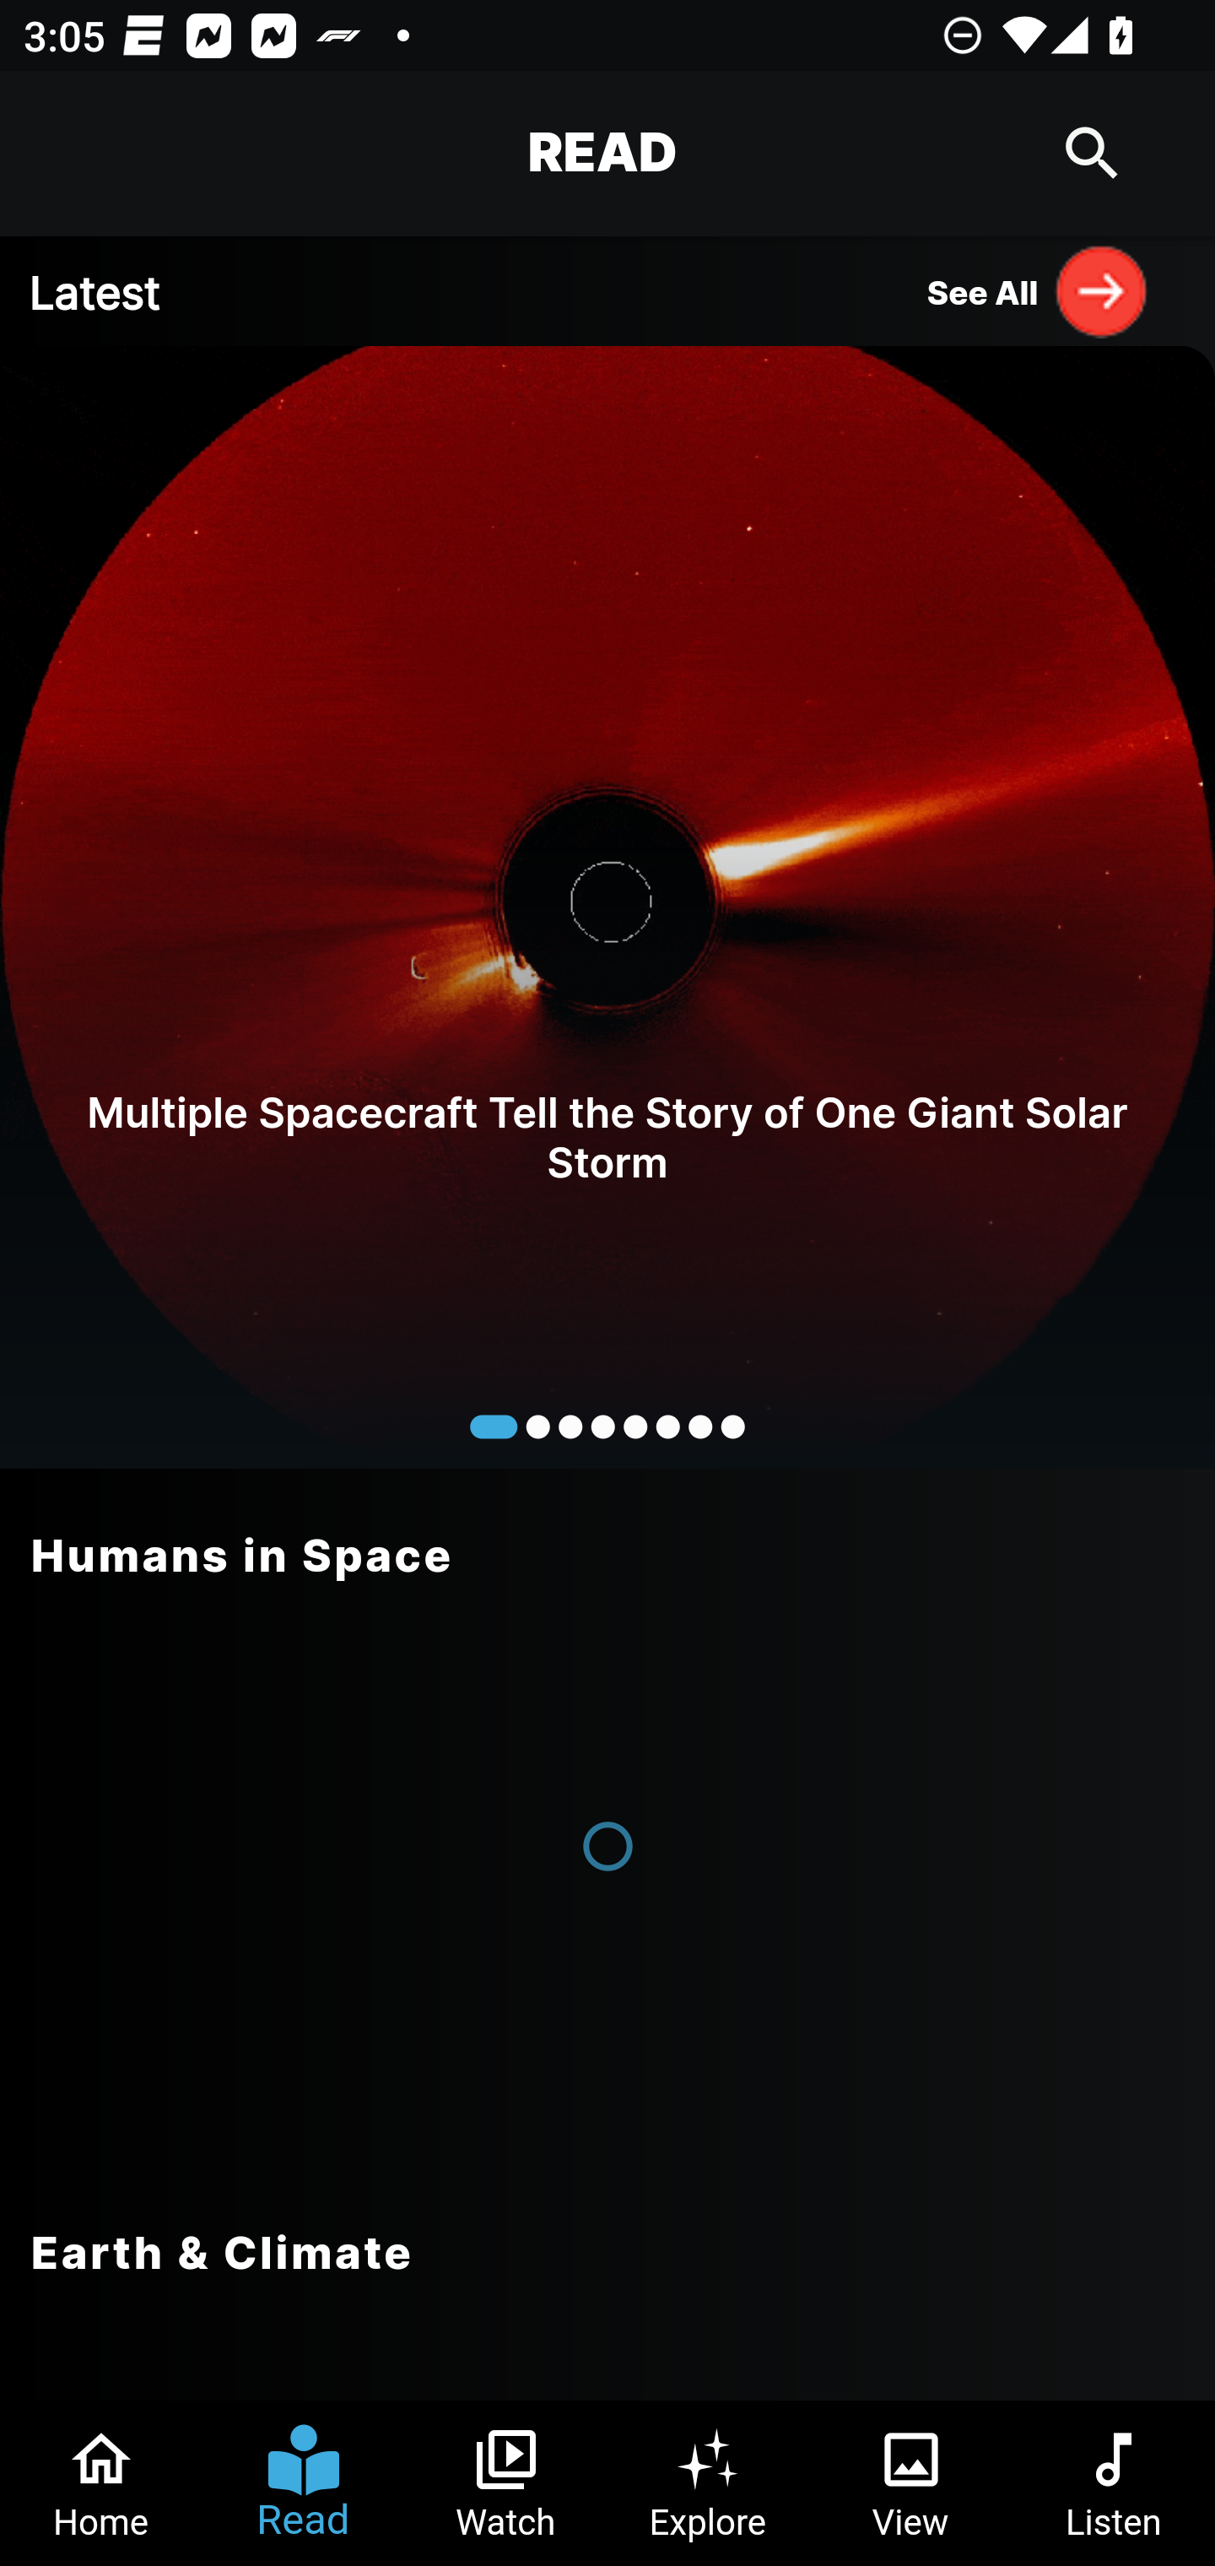 The width and height of the screenshot is (1215, 2566). Describe the element at coordinates (506, 2483) in the screenshot. I see `Watch
Tab 3 of 6` at that location.